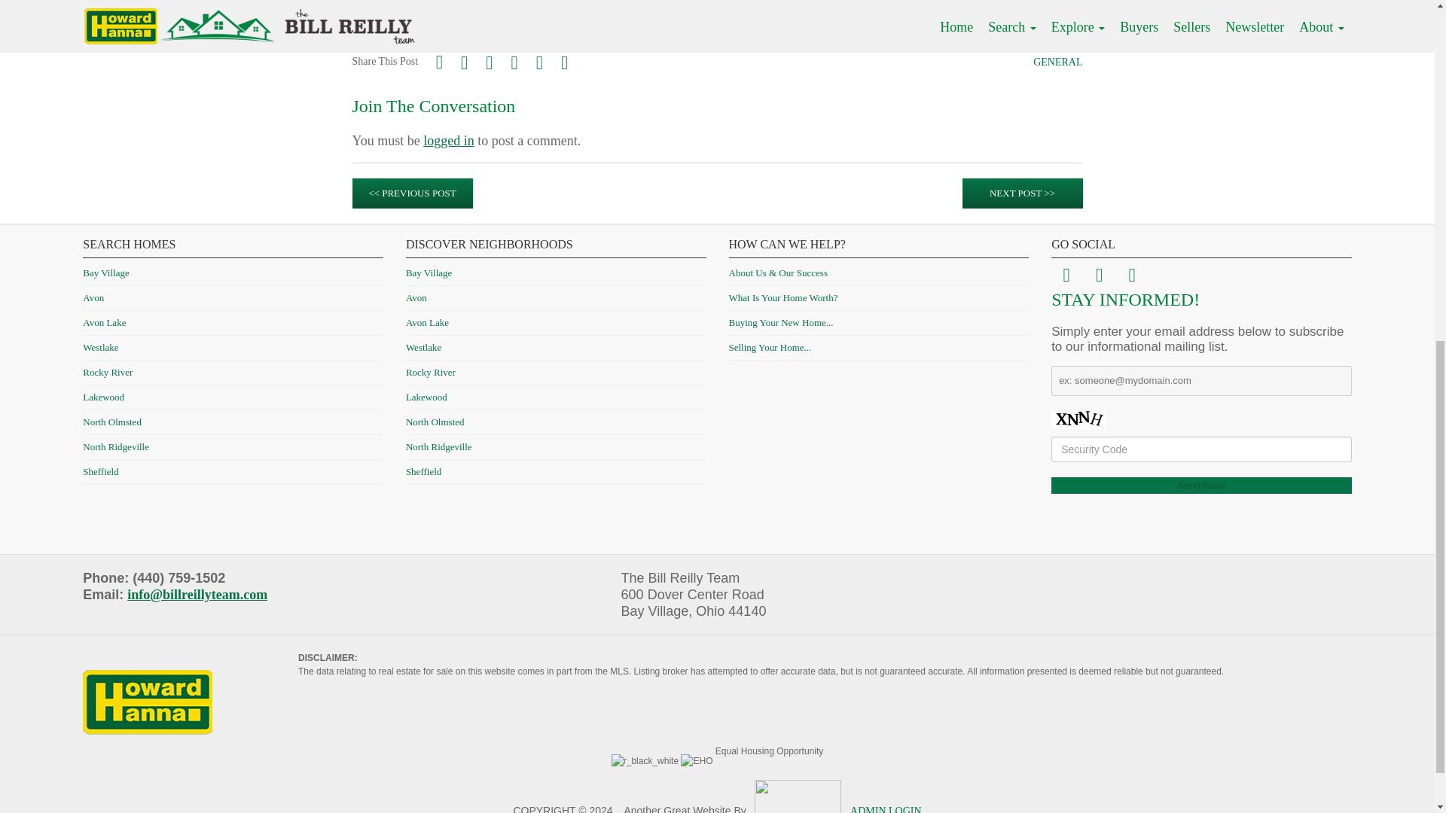  Describe the element at coordinates (93, 297) in the screenshot. I see `Avon` at that location.